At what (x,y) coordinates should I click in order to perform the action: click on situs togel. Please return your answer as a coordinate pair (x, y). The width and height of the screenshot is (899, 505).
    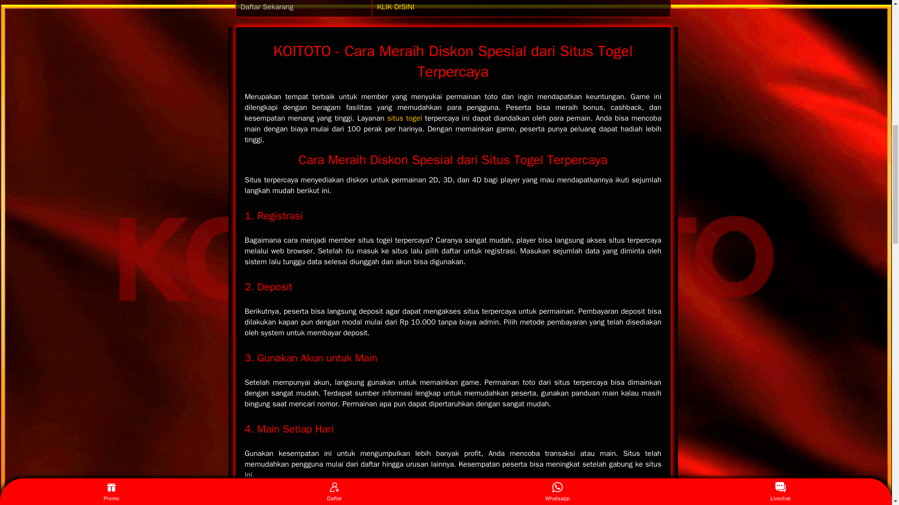
    Looking at the image, I should click on (405, 118).